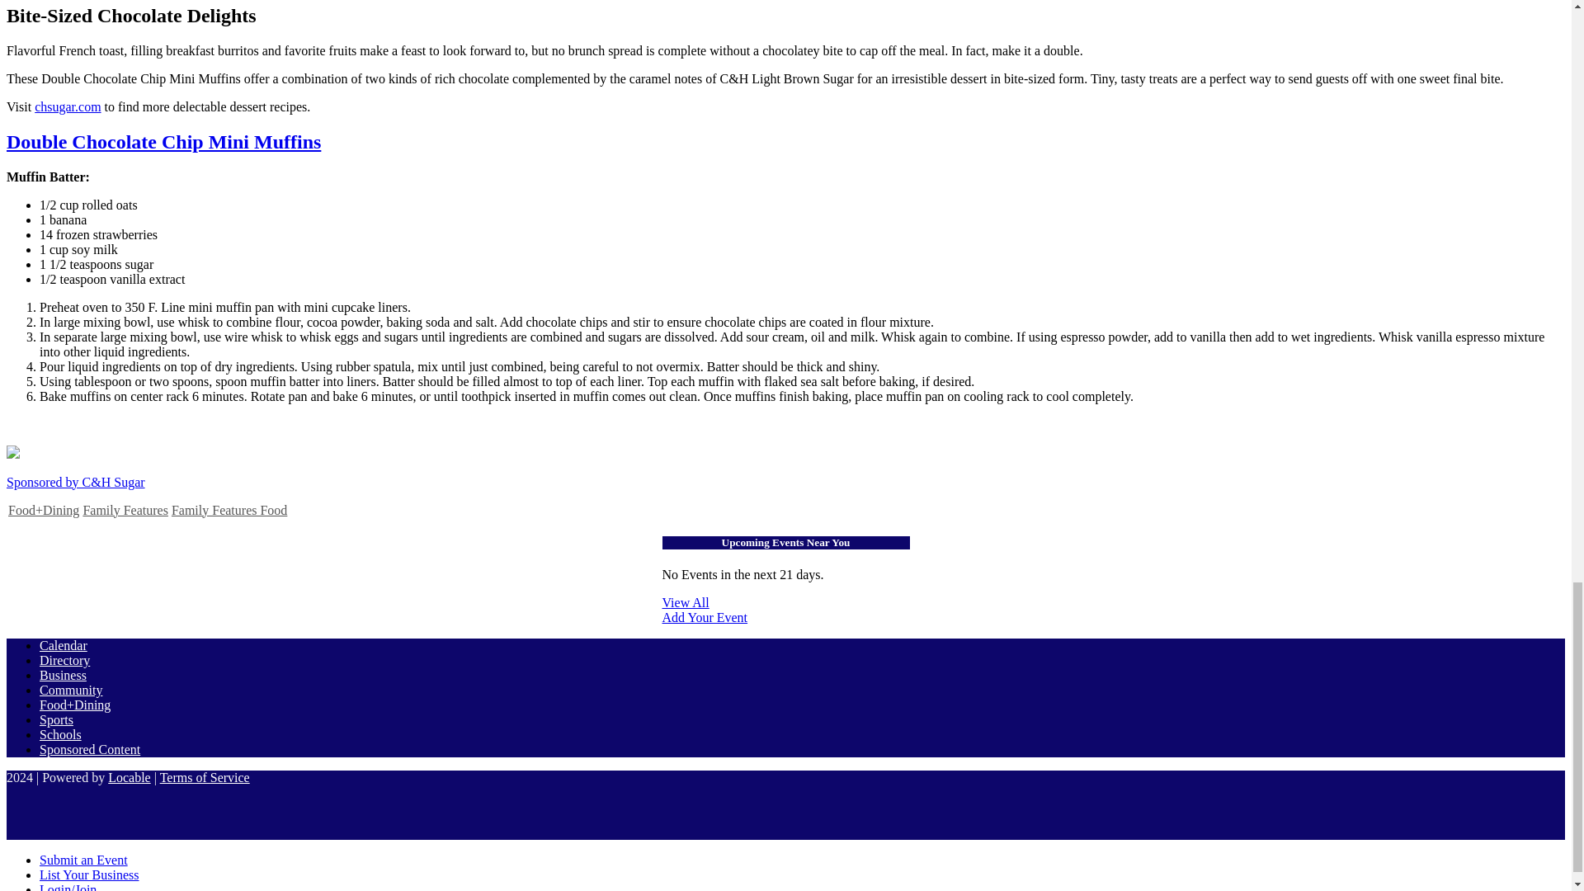 The width and height of the screenshot is (1584, 891). Describe the element at coordinates (163, 141) in the screenshot. I see `Double Chocolate Chip Mini Muffins` at that location.